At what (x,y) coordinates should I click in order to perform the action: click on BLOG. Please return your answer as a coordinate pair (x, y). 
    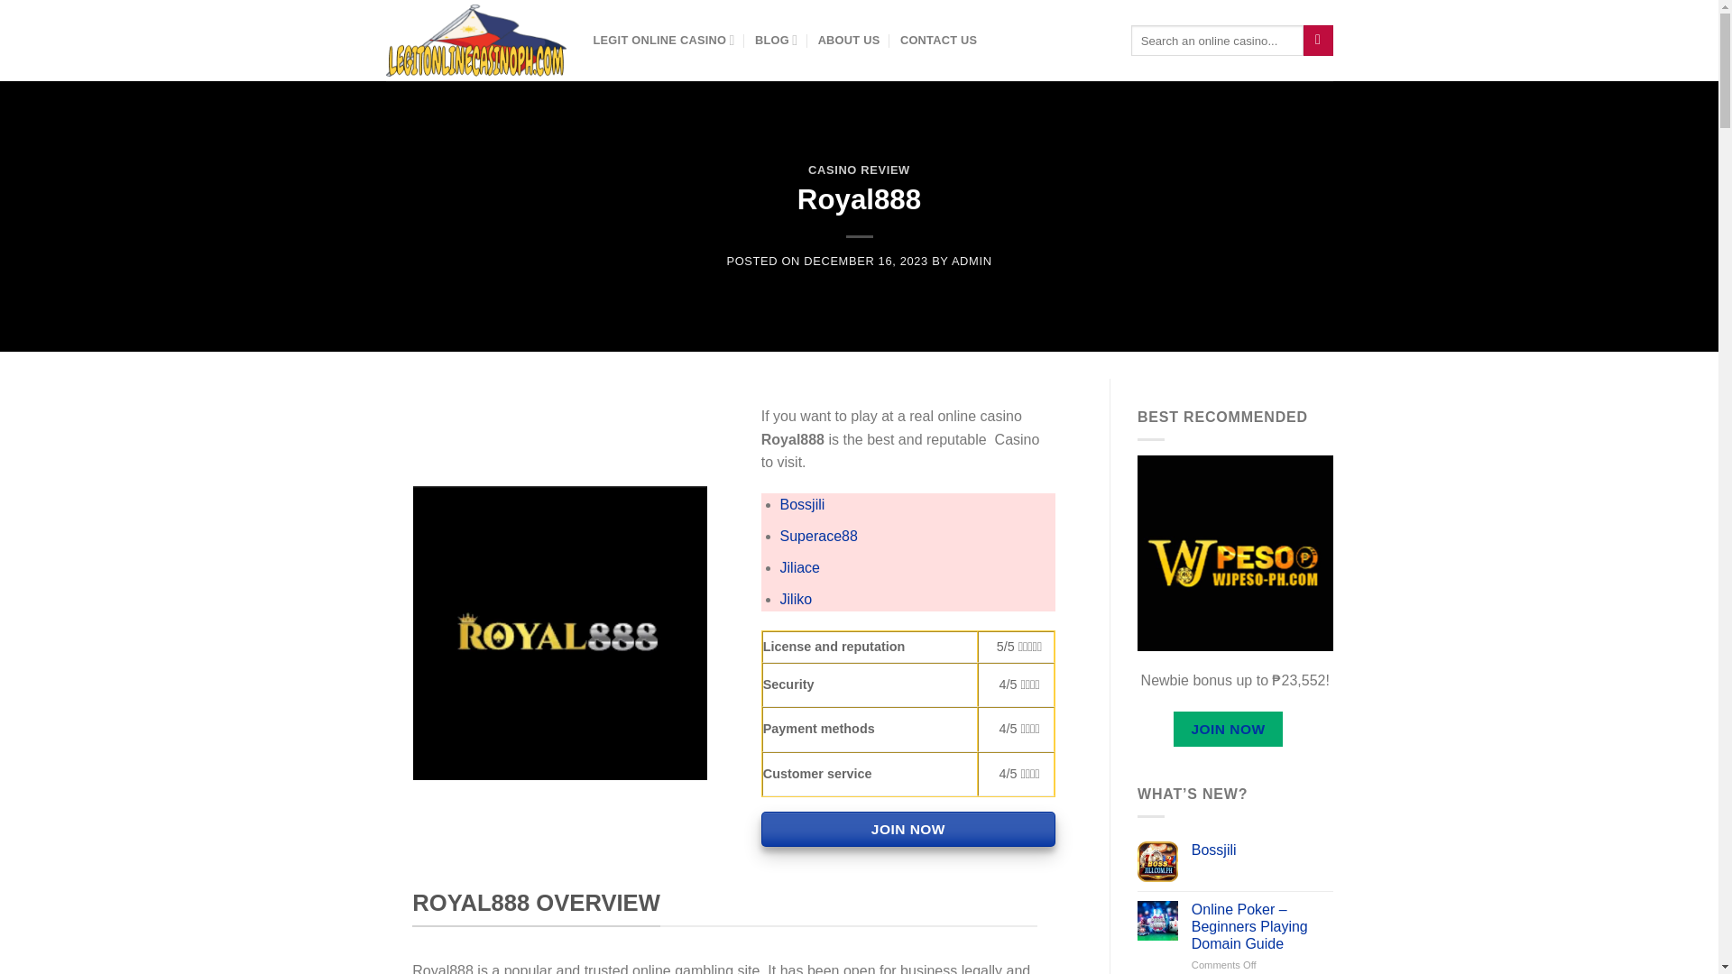
    Looking at the image, I should click on (776, 40).